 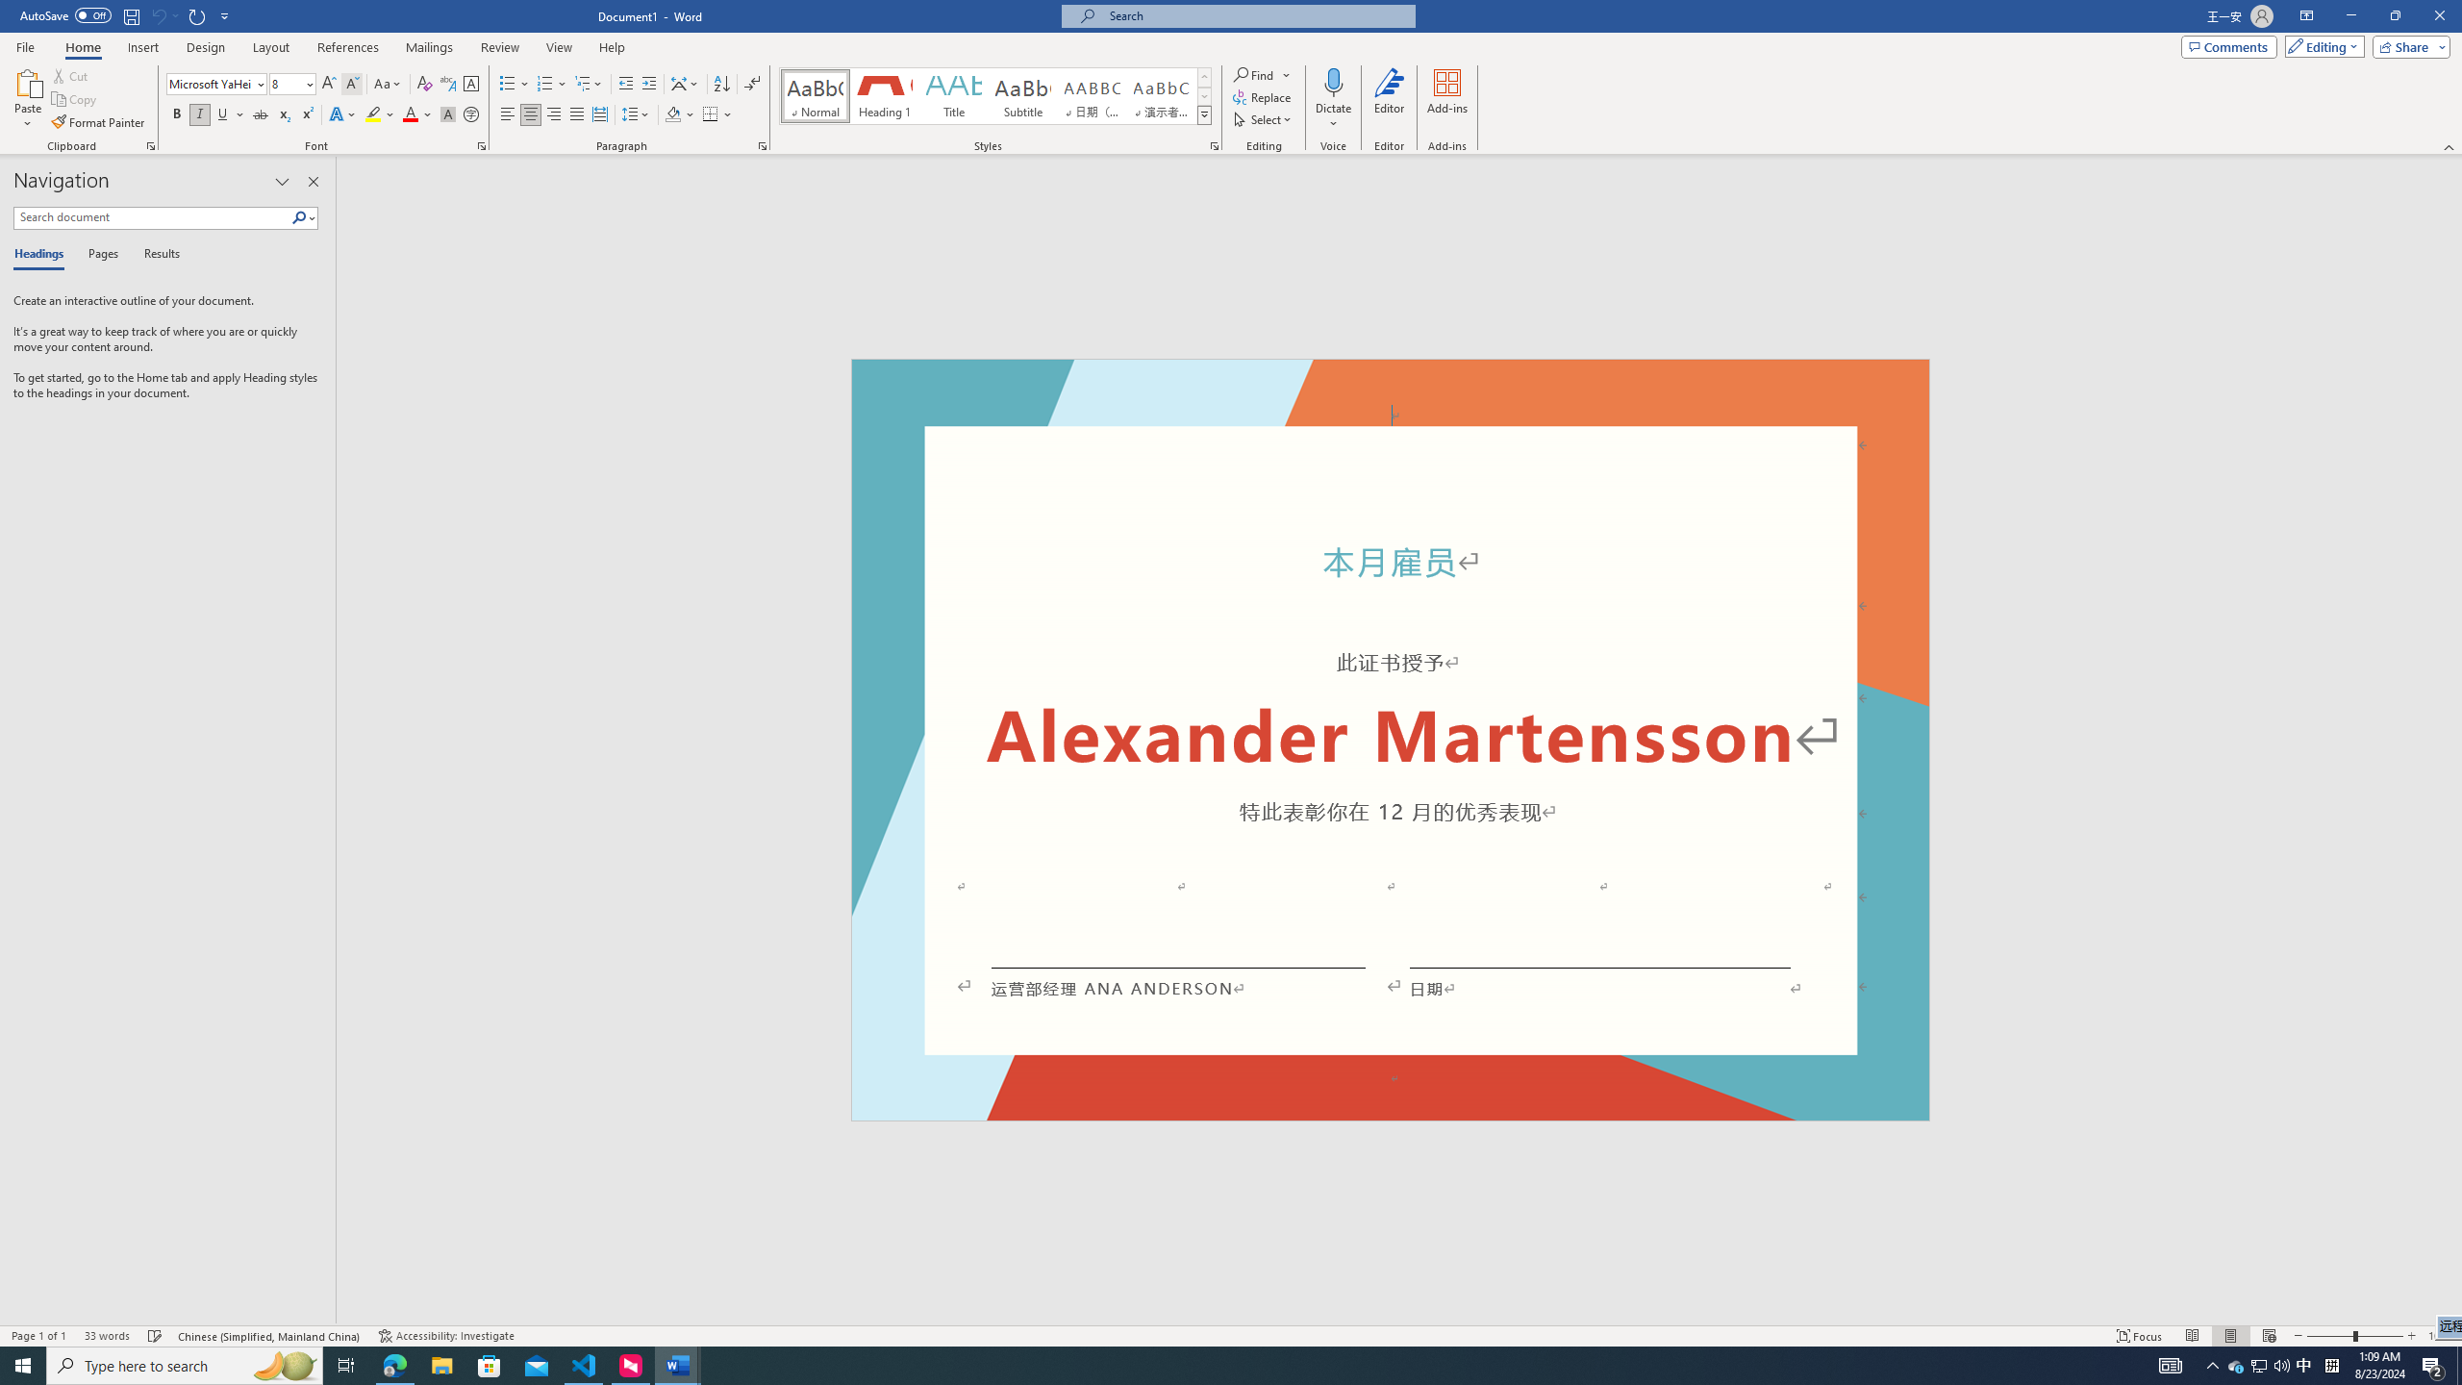 What do you see at coordinates (2229, 46) in the screenshot?
I see `Comments` at bounding box center [2229, 46].